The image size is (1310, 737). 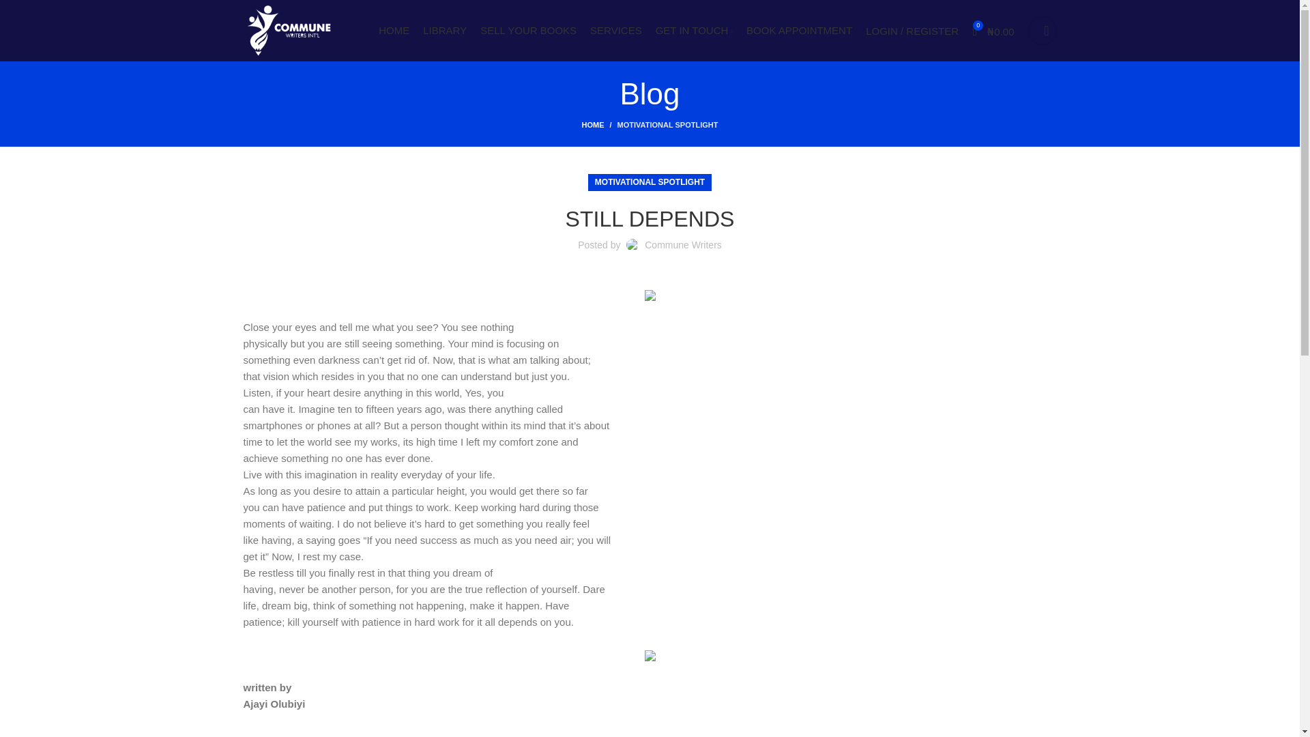 What do you see at coordinates (682, 245) in the screenshot?
I see `Commune Writers` at bounding box center [682, 245].